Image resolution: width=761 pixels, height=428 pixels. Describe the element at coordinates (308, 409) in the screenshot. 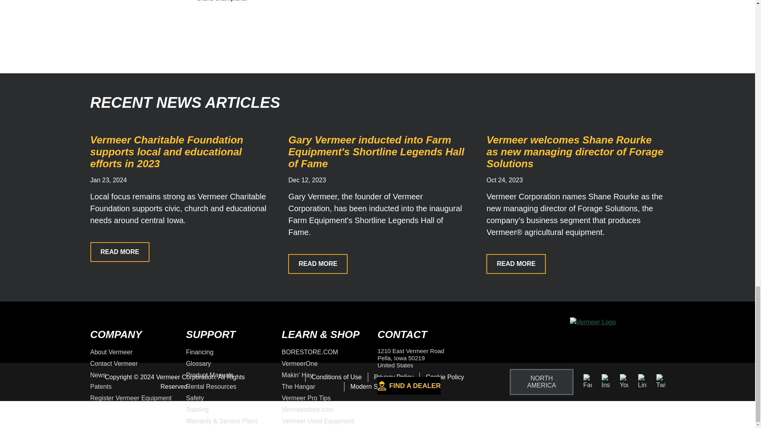

I see `Vermeerstore.com` at that location.